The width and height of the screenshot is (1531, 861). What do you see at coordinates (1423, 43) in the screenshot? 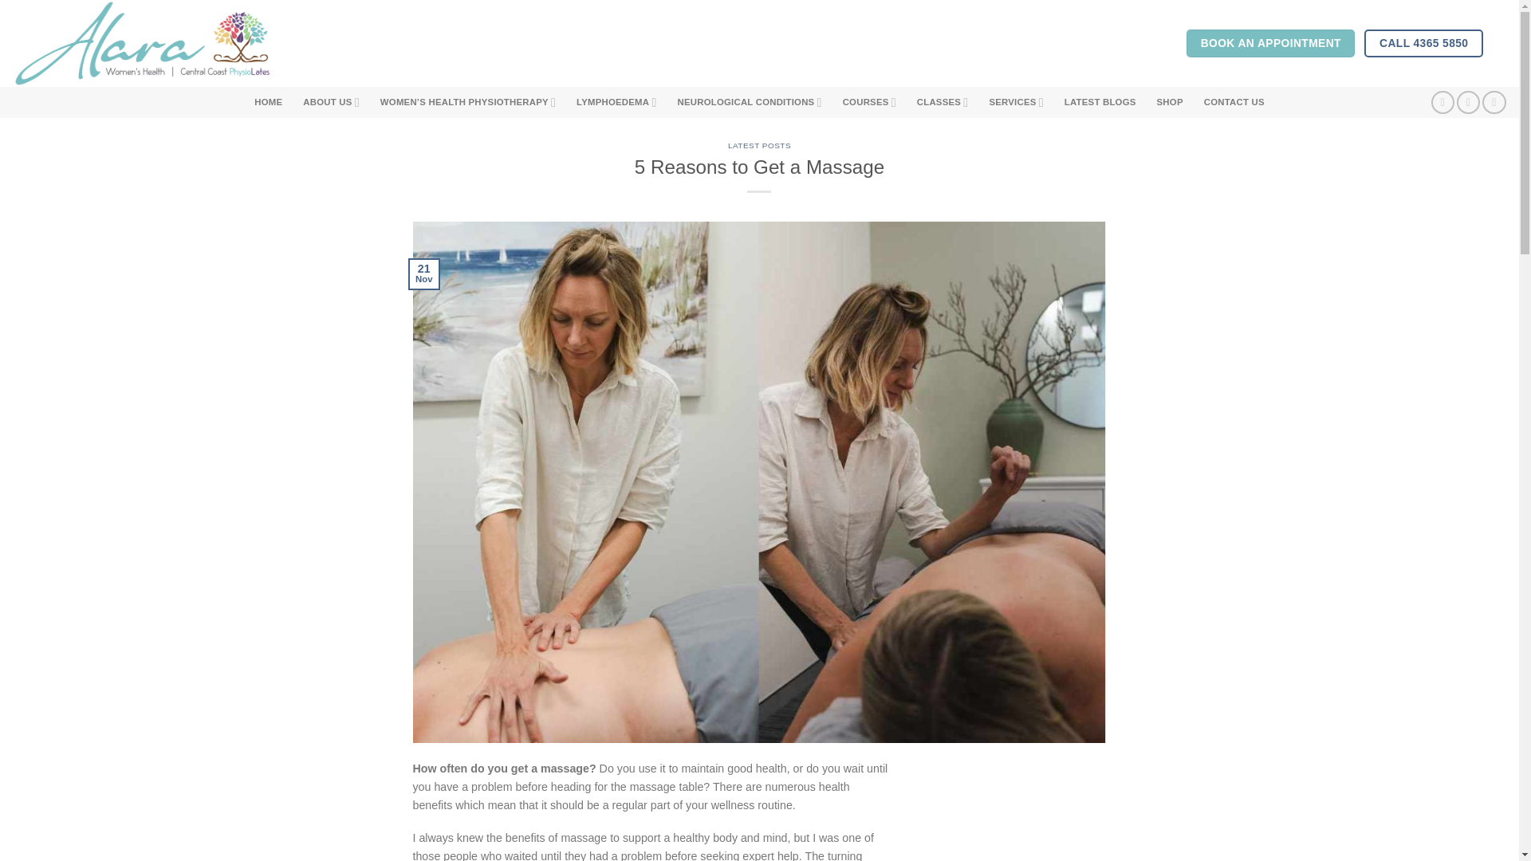
I see `CALL 4365 5850` at bounding box center [1423, 43].